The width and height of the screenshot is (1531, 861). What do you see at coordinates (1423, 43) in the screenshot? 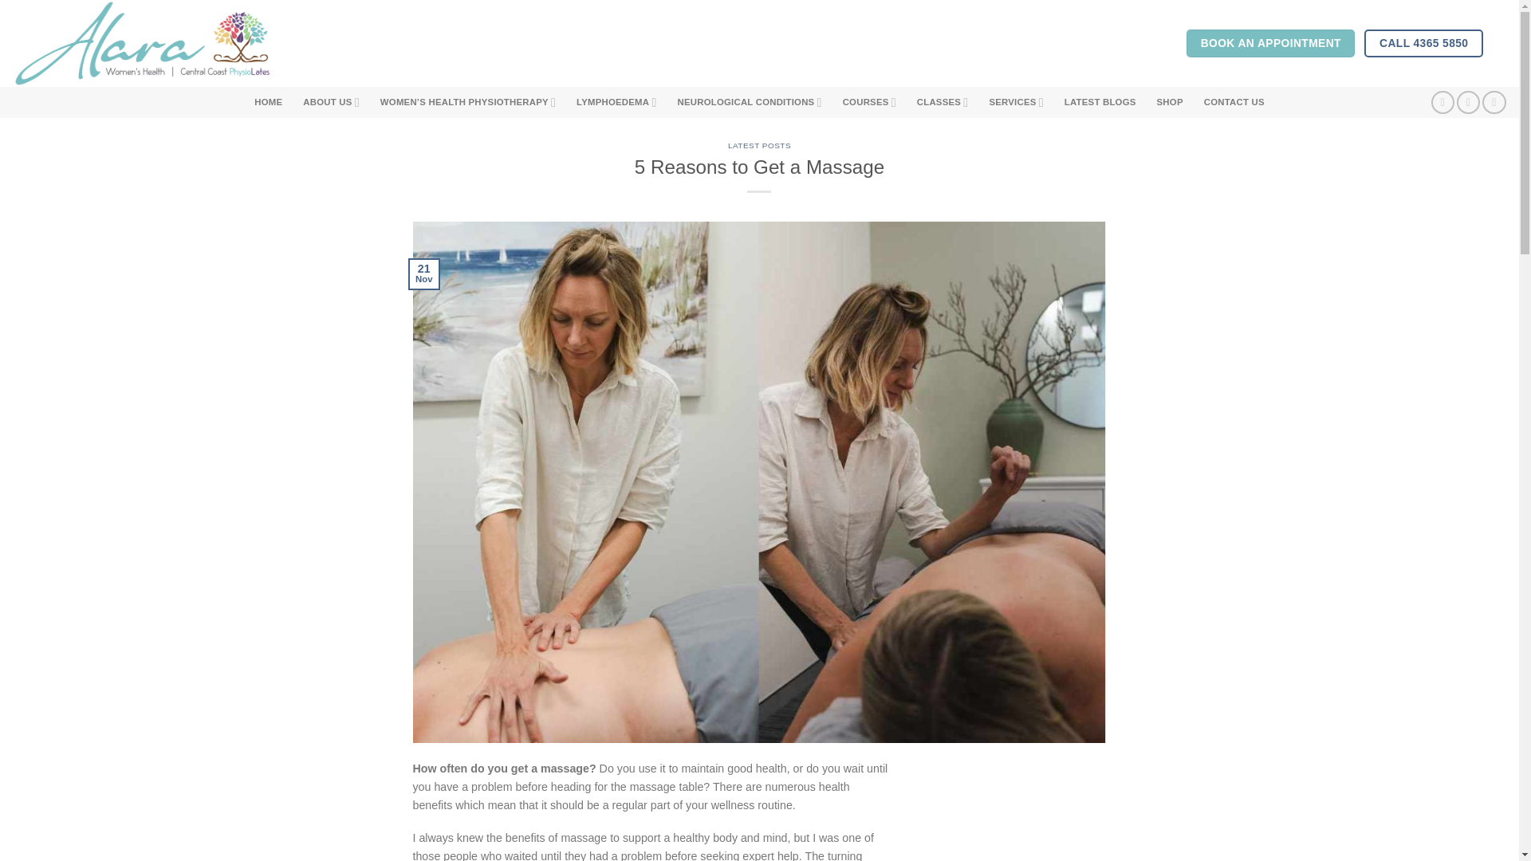
I see `CALL 4365 5850` at bounding box center [1423, 43].